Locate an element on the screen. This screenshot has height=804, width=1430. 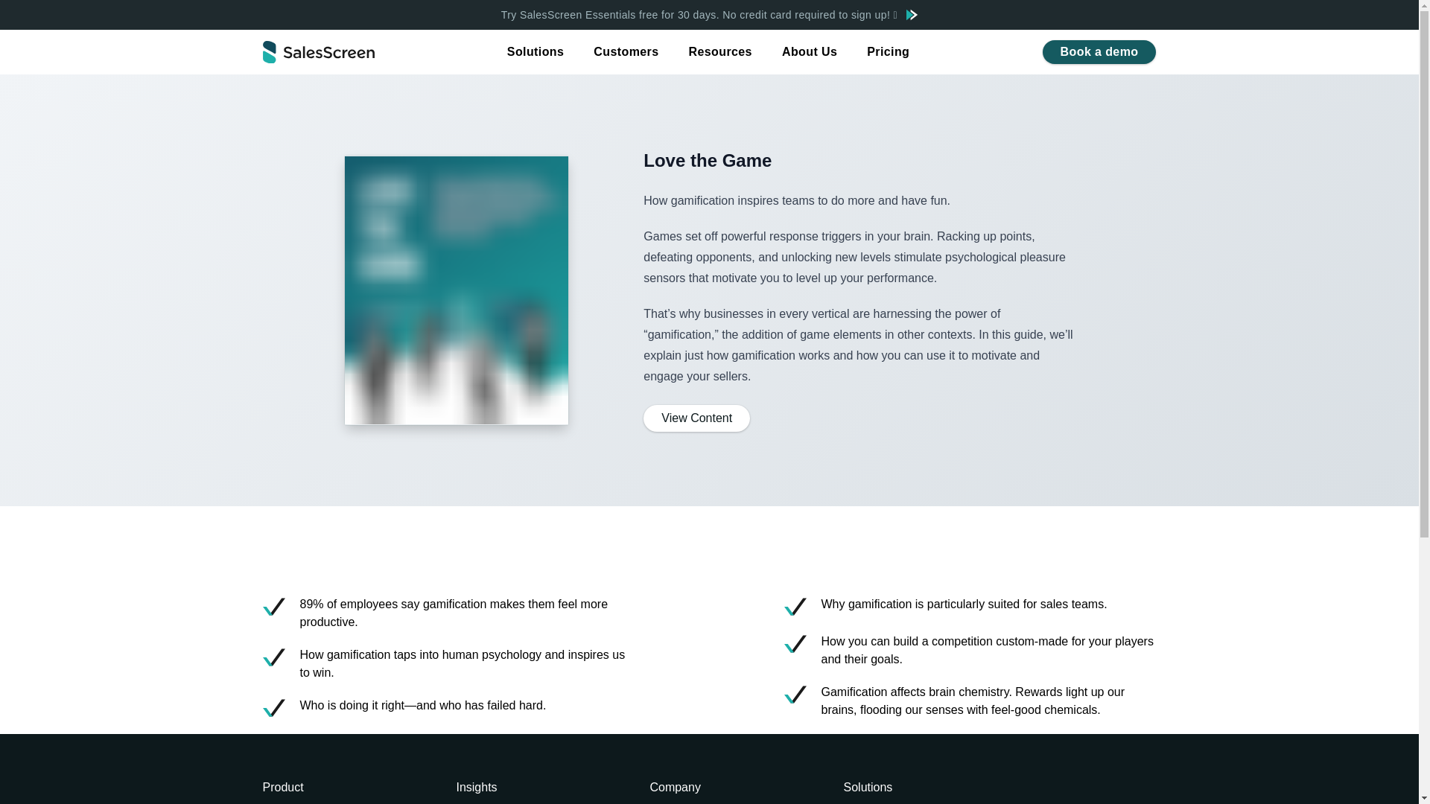
About Us is located at coordinates (809, 52).